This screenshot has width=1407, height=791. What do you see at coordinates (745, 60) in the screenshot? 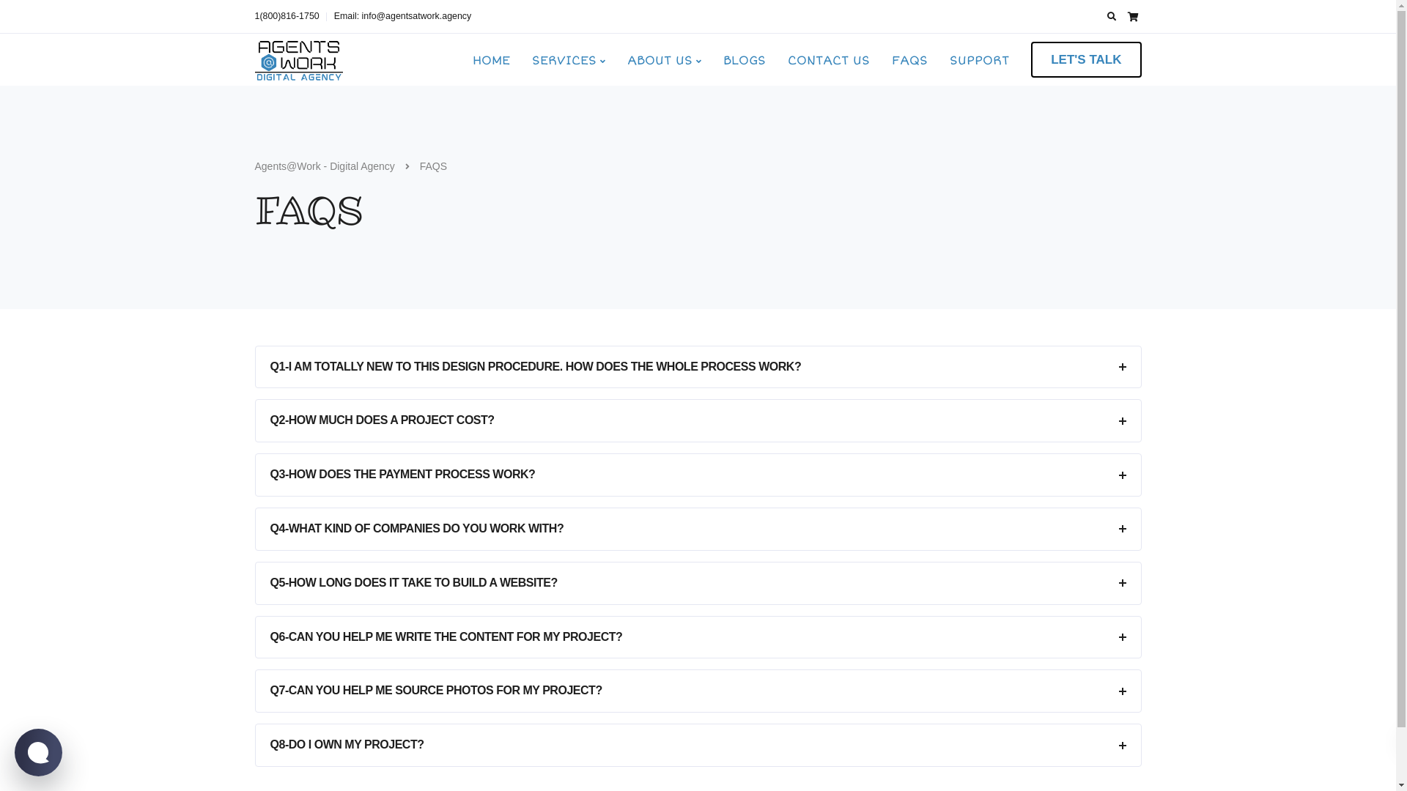
I see `BLOGS` at bounding box center [745, 60].